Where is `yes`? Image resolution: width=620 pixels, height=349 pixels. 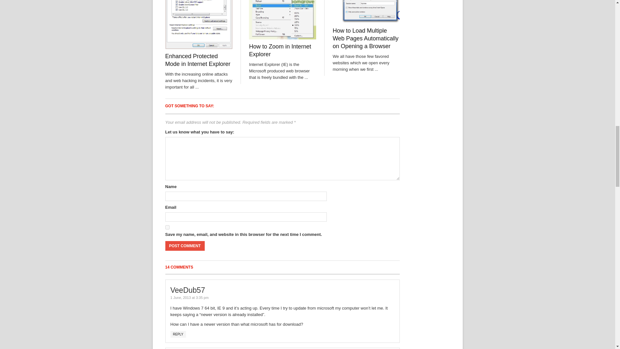 yes is located at coordinates (167, 227).